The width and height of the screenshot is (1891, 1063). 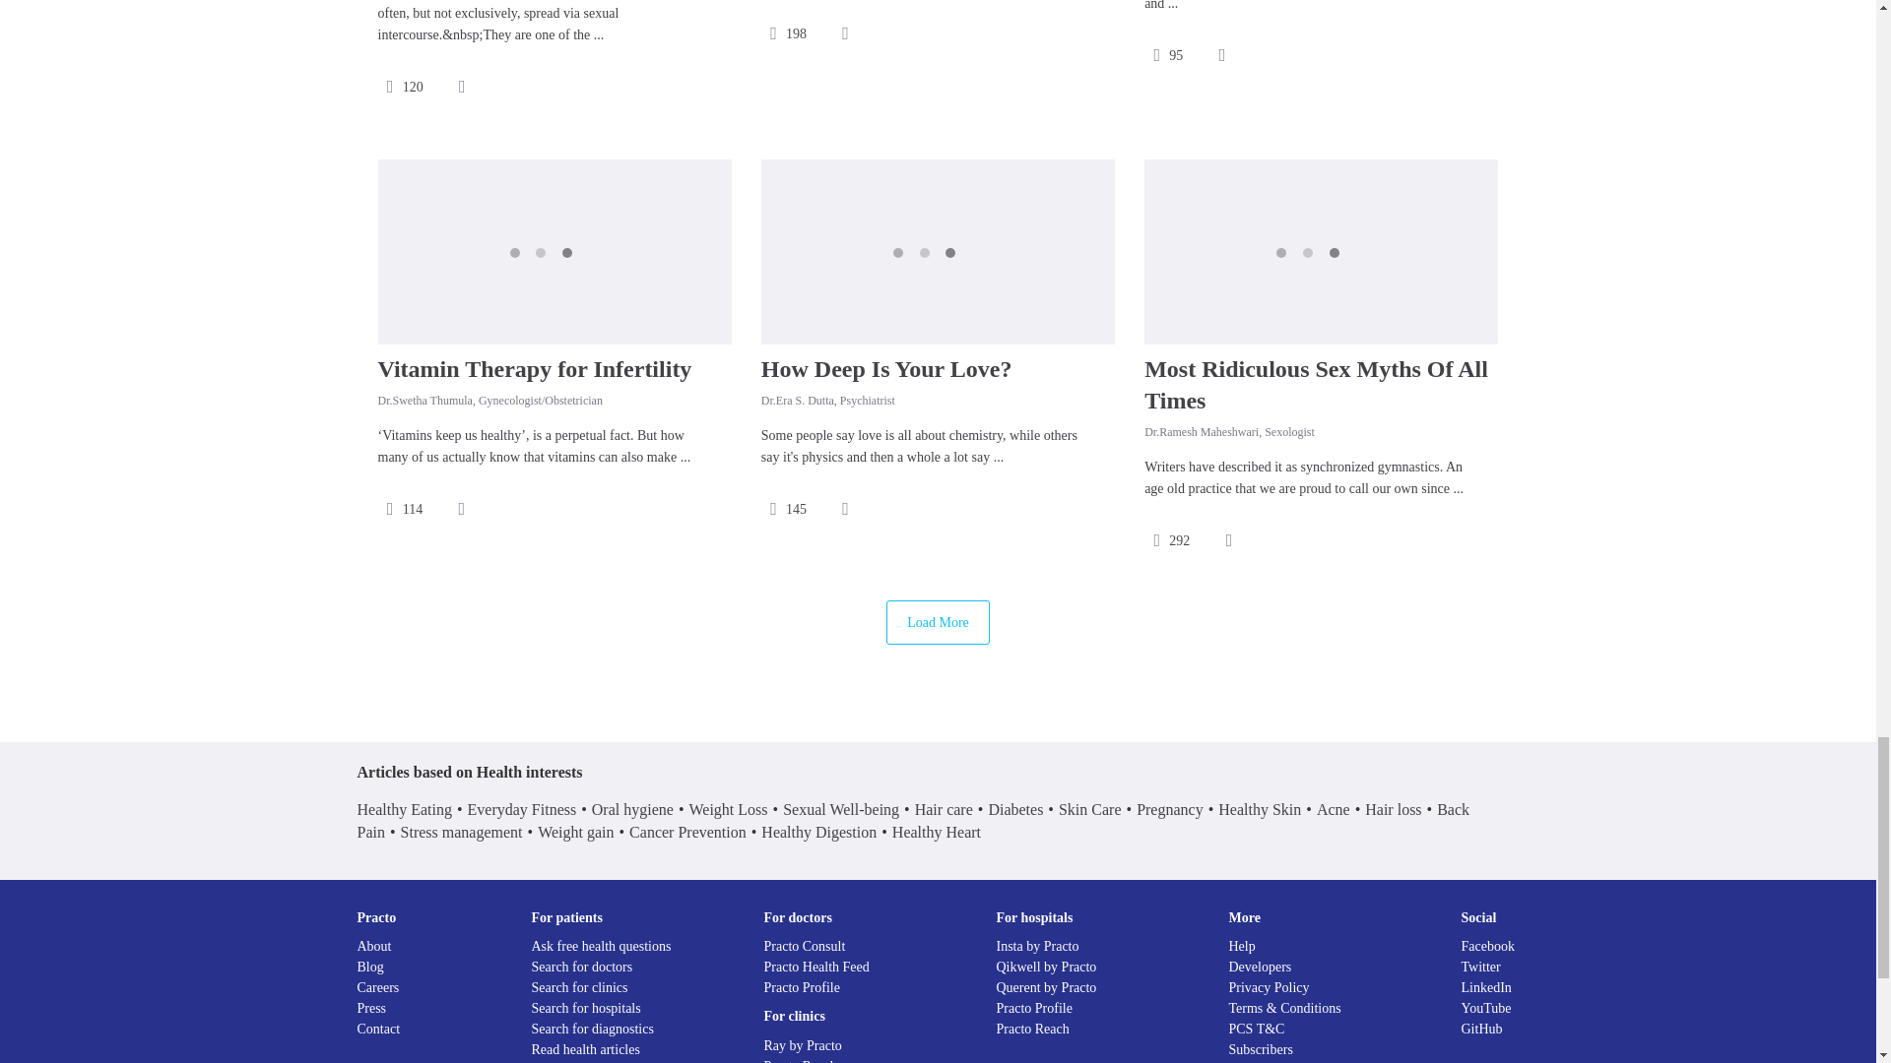 What do you see at coordinates (370, 1008) in the screenshot?
I see `Press` at bounding box center [370, 1008].